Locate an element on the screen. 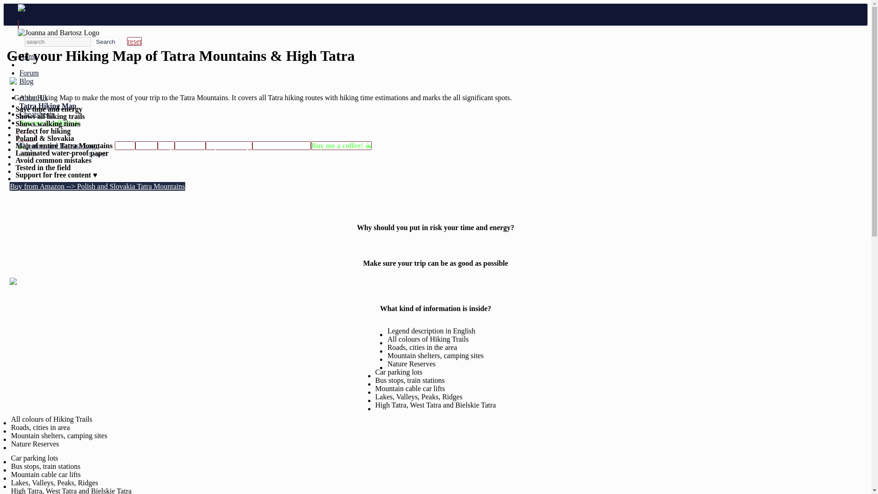  Travel Cheatsheets is located at coordinates (282, 145).